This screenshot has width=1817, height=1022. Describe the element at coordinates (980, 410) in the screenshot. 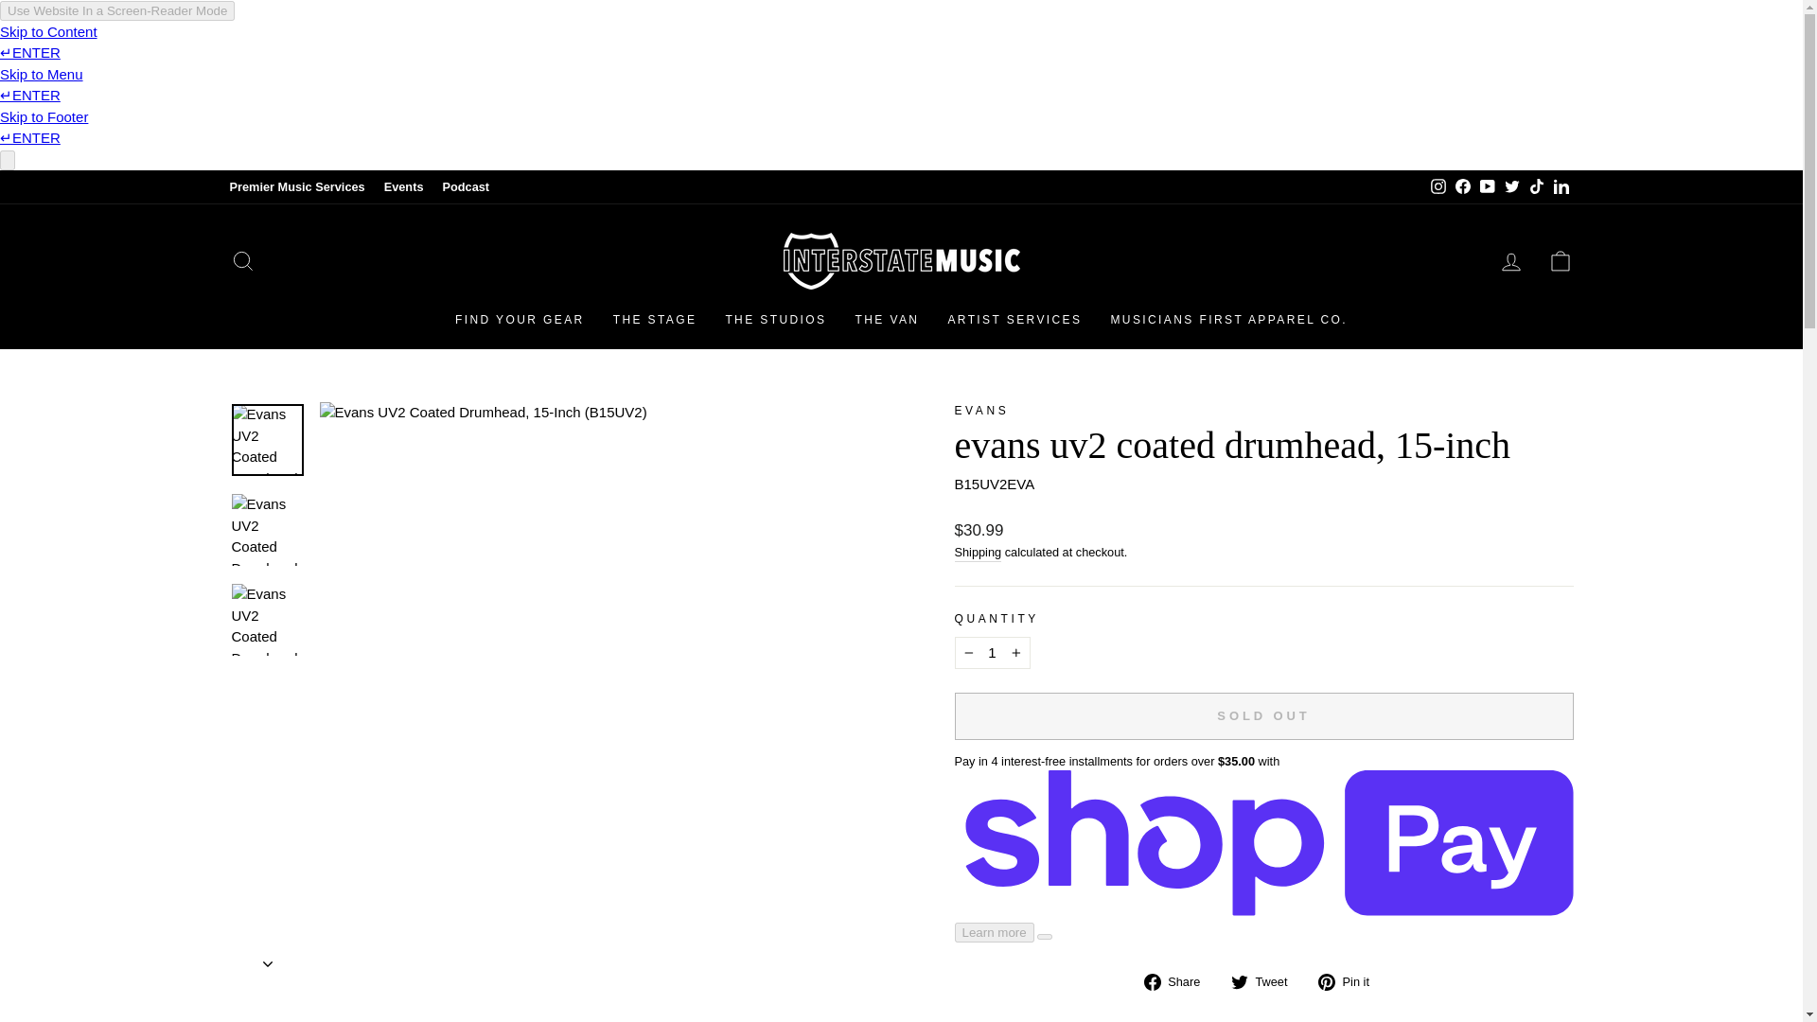

I see `Evans` at that location.